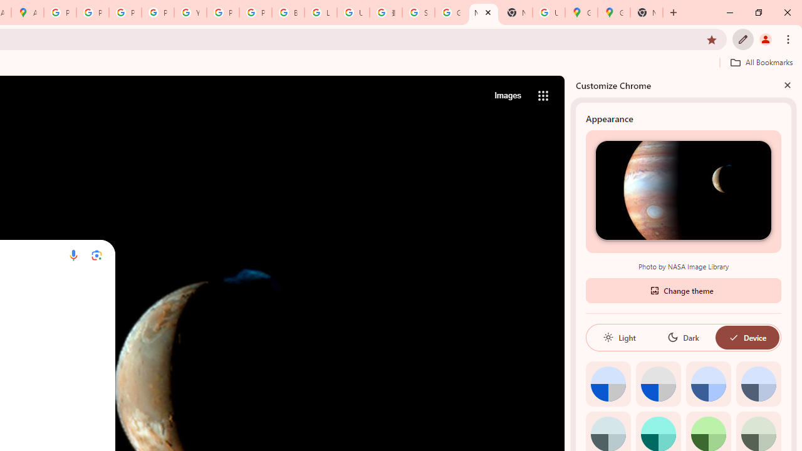  I want to click on Google Maps, so click(614, 13).